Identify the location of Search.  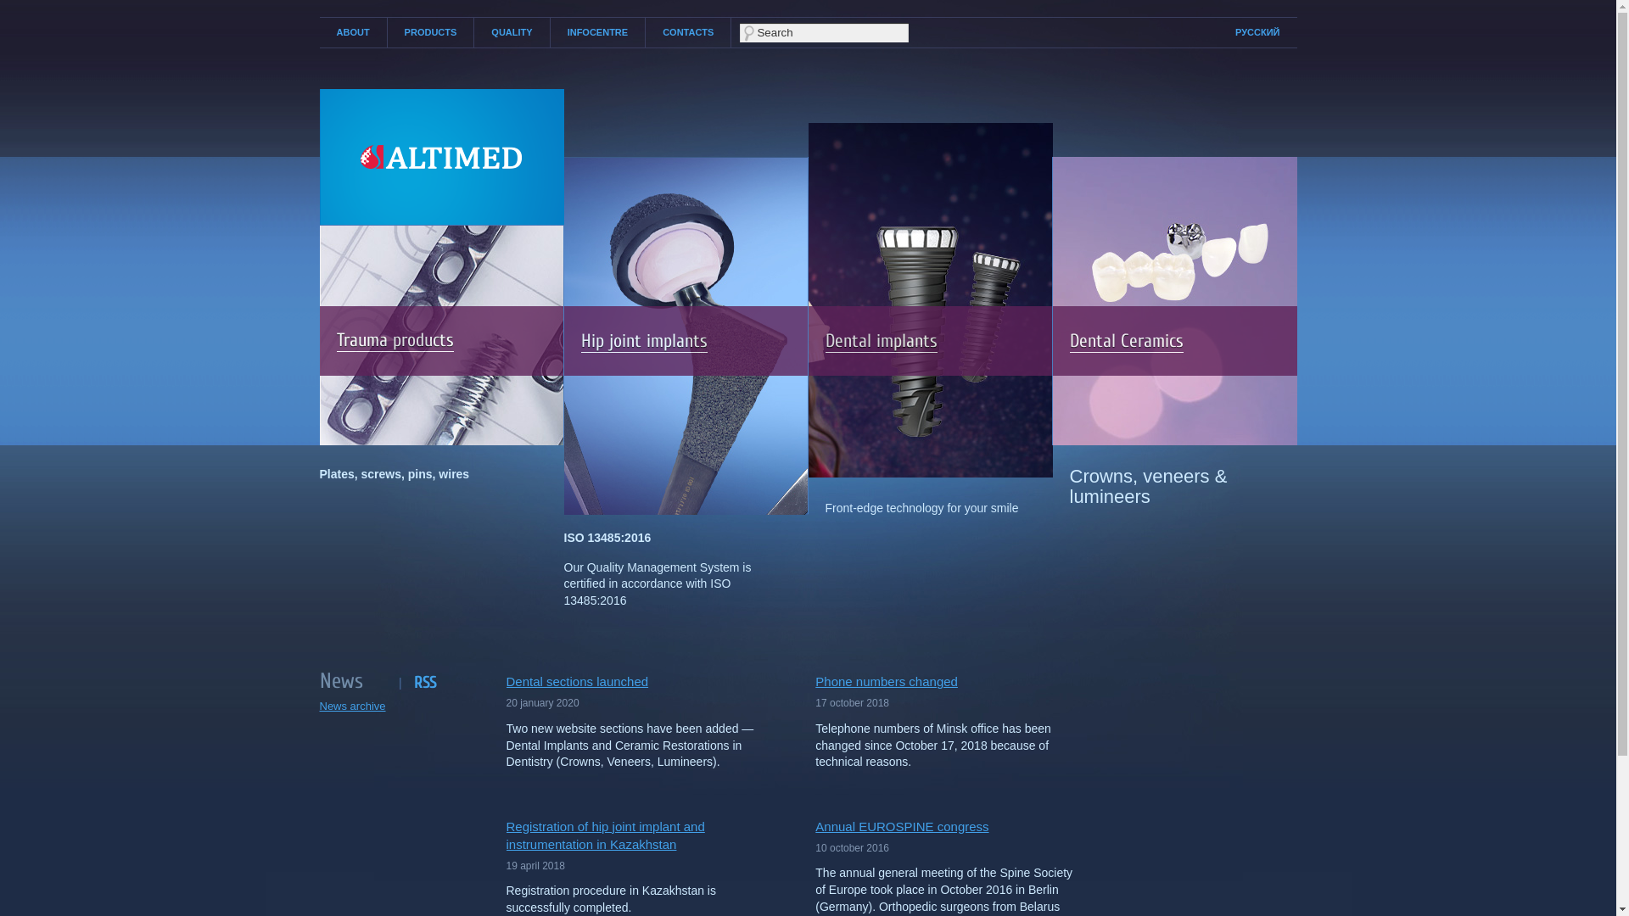
(825, 32).